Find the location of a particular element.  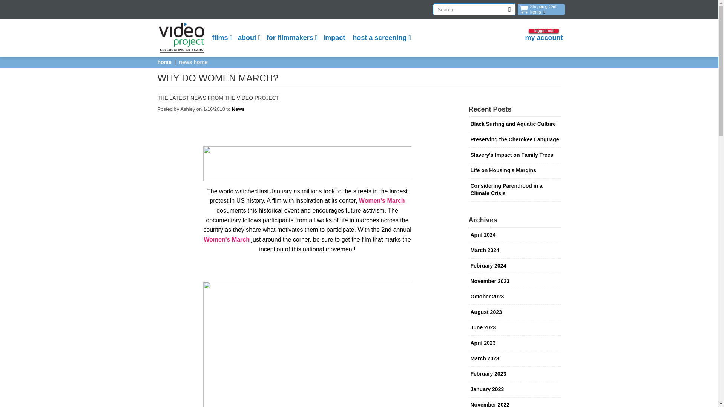

Search Button is located at coordinates (544, 38).